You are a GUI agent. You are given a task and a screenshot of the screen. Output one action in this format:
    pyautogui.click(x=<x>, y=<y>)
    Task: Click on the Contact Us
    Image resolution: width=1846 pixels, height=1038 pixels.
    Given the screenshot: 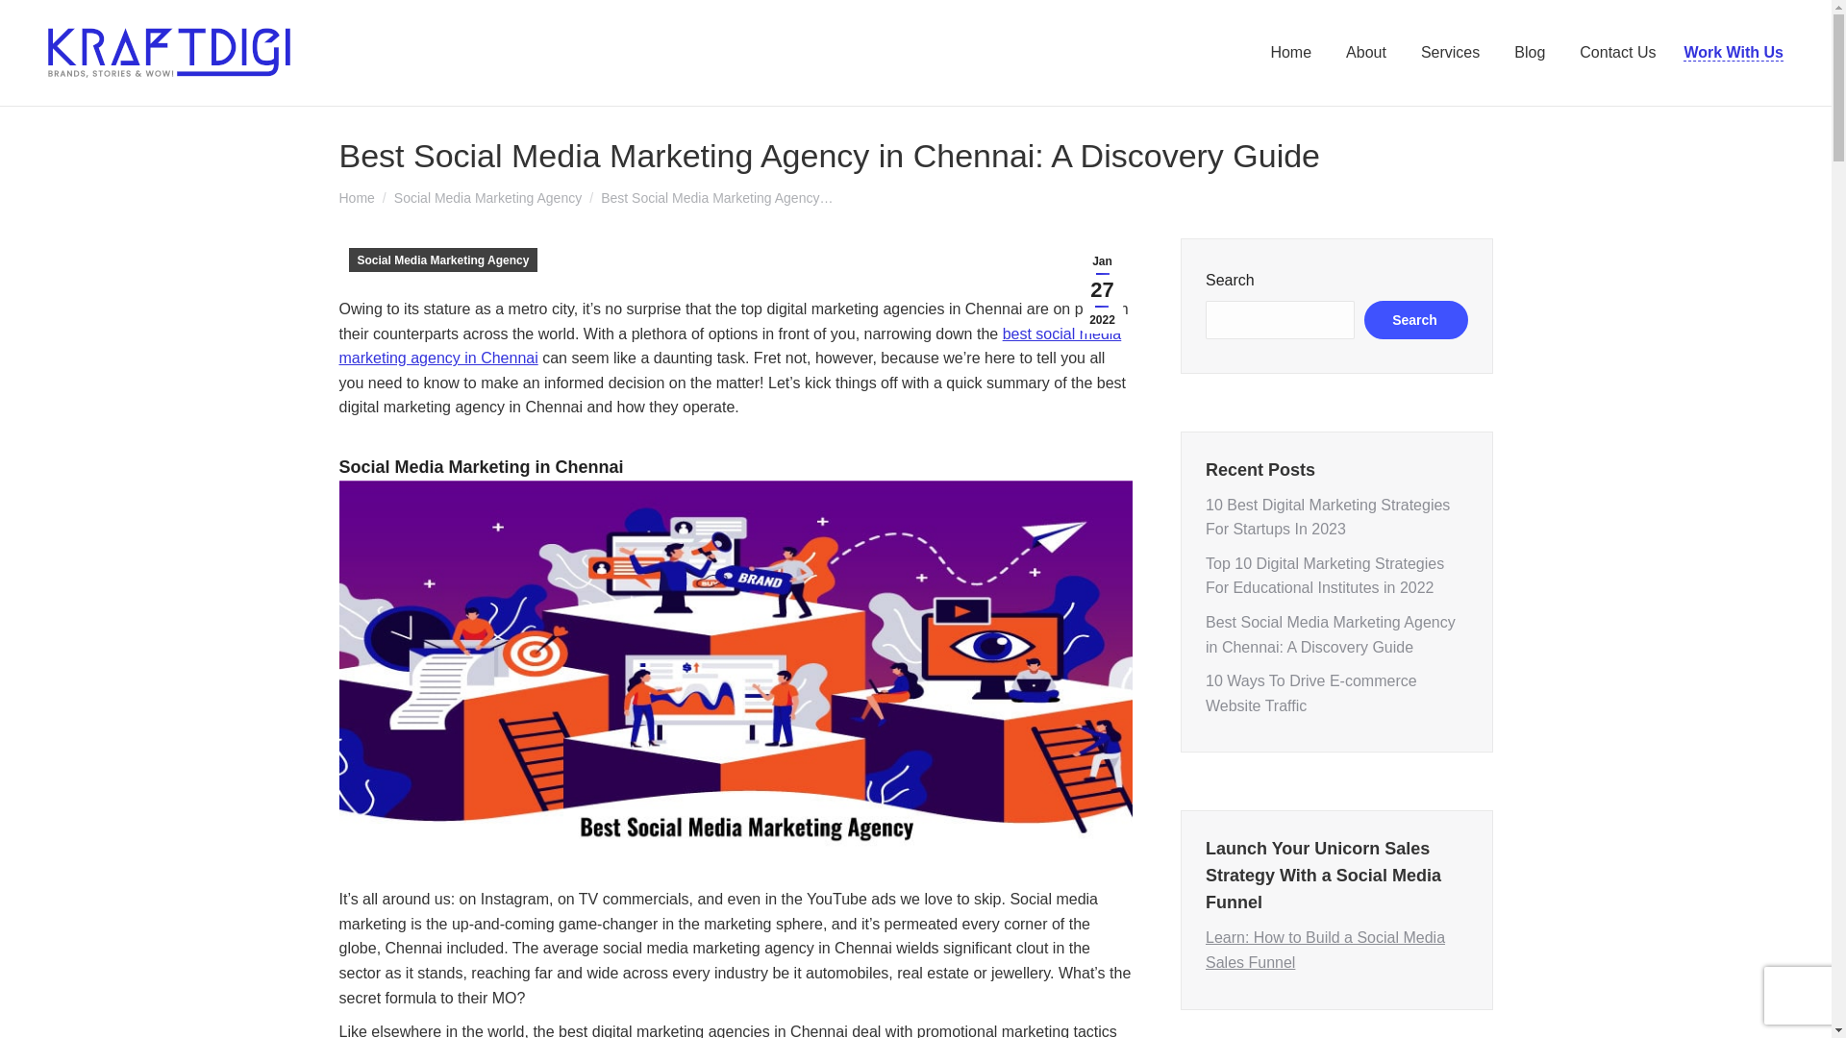 What is the action you would take?
    pyautogui.click(x=1617, y=52)
    